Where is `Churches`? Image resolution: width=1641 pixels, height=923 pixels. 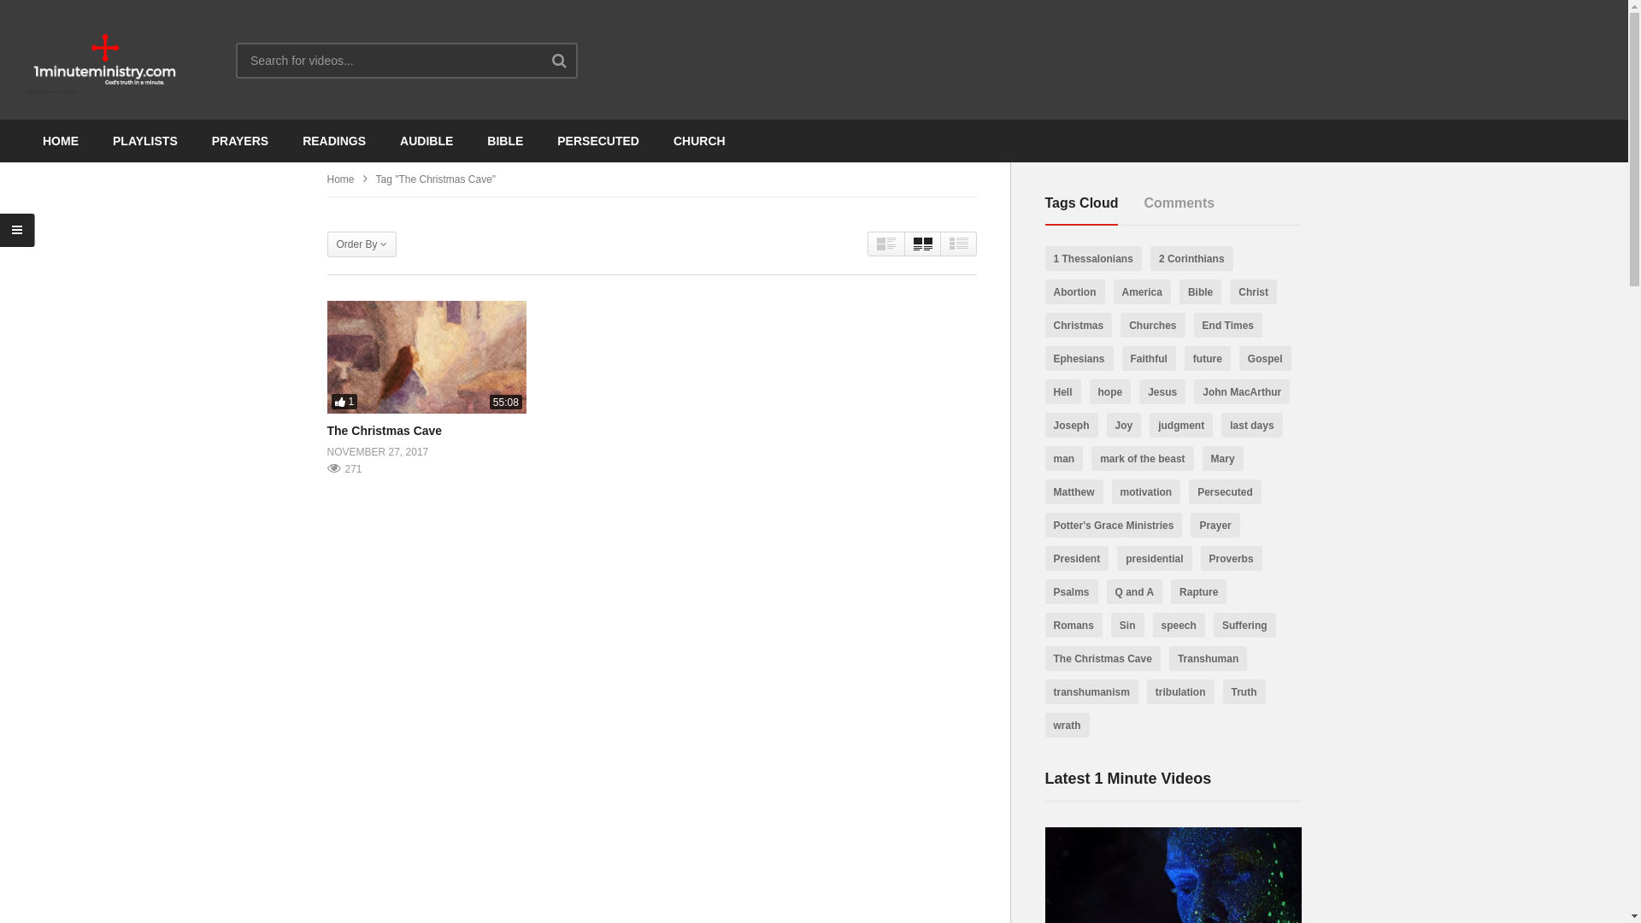
Churches is located at coordinates (1152, 325).